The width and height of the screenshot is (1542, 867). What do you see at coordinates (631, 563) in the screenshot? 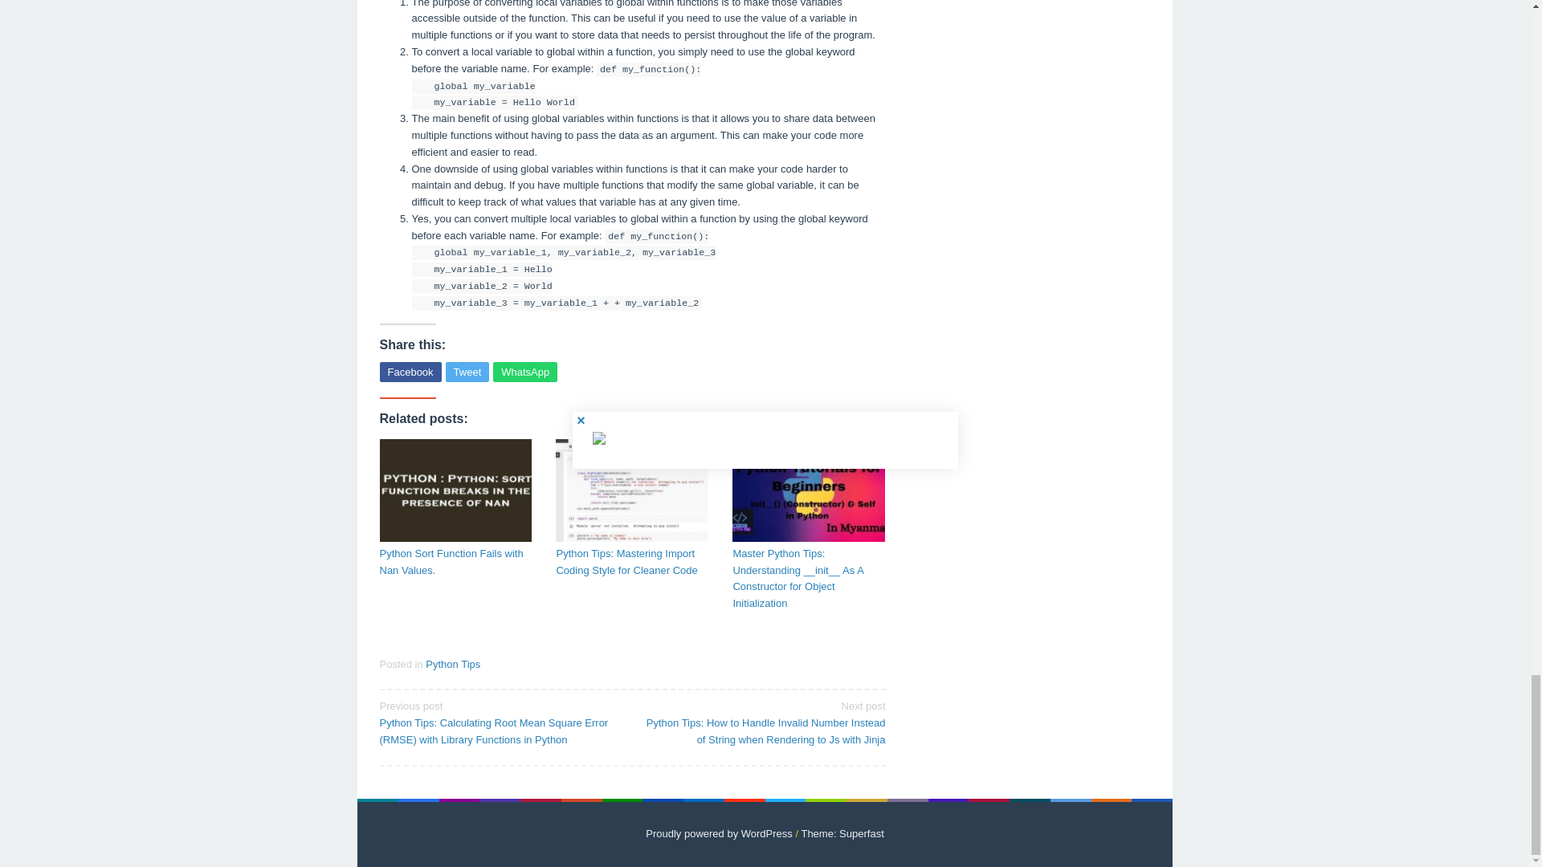
I see `Python Tips: Mastering Import Coding Style for Cleaner Code` at bounding box center [631, 563].